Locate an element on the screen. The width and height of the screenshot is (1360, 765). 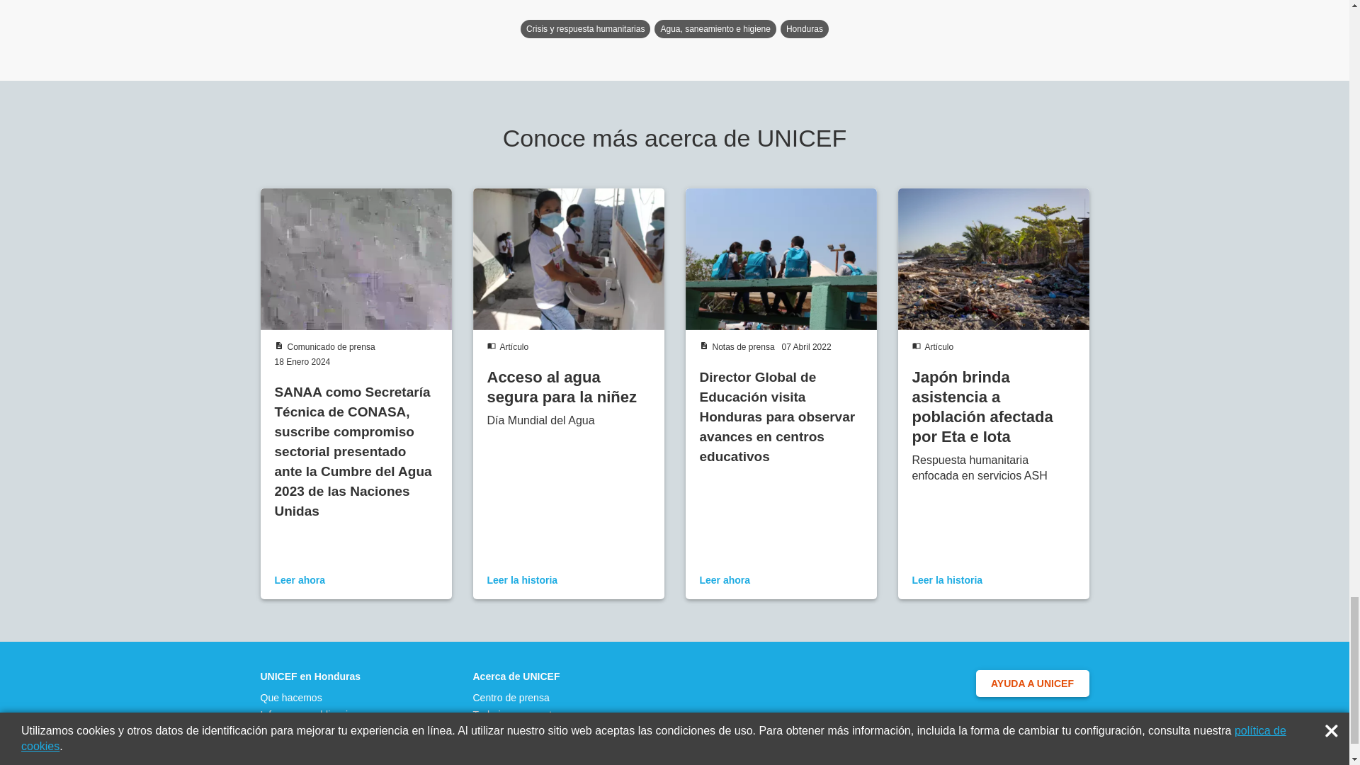
UNICEF en Honduras is located at coordinates (315, 676).